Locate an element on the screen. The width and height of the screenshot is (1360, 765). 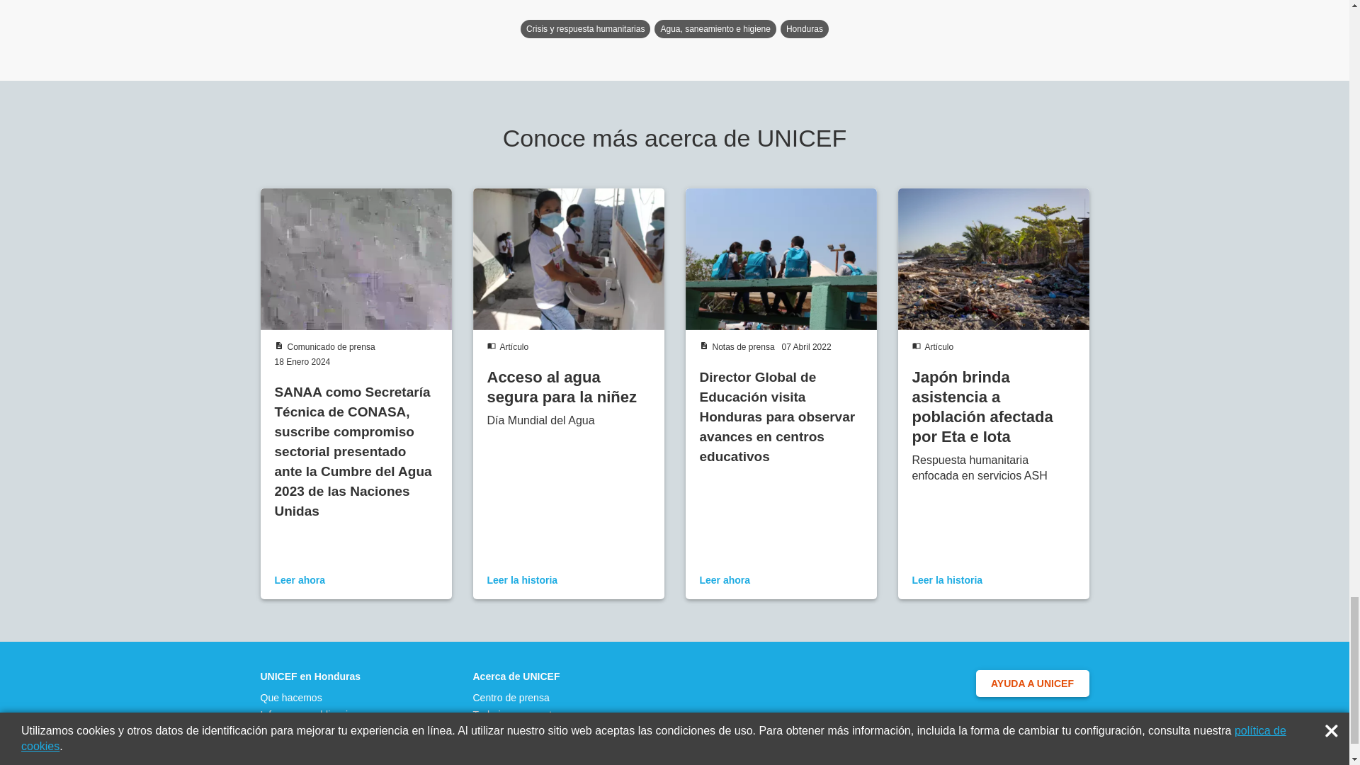
UNICEF en Honduras is located at coordinates (315, 676).